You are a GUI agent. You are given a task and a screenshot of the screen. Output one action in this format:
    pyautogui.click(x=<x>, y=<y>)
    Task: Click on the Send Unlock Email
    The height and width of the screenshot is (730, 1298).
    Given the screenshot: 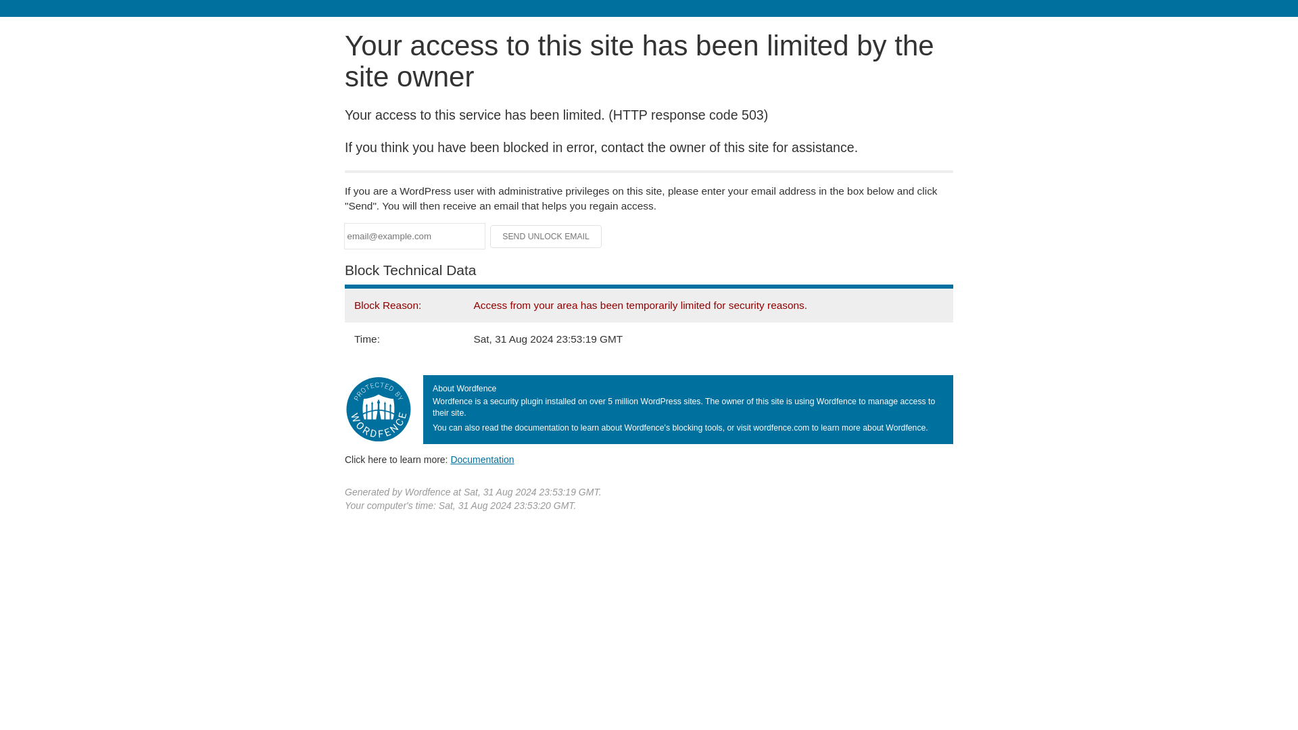 What is the action you would take?
    pyautogui.click(x=546, y=237)
    